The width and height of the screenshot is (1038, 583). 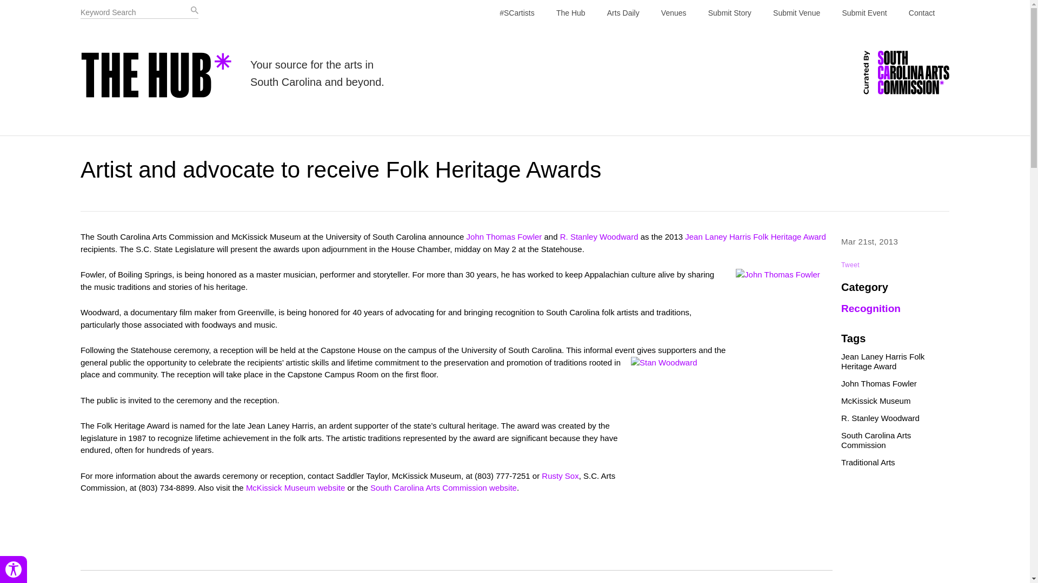 I want to click on Arts Daily, so click(x=623, y=13).